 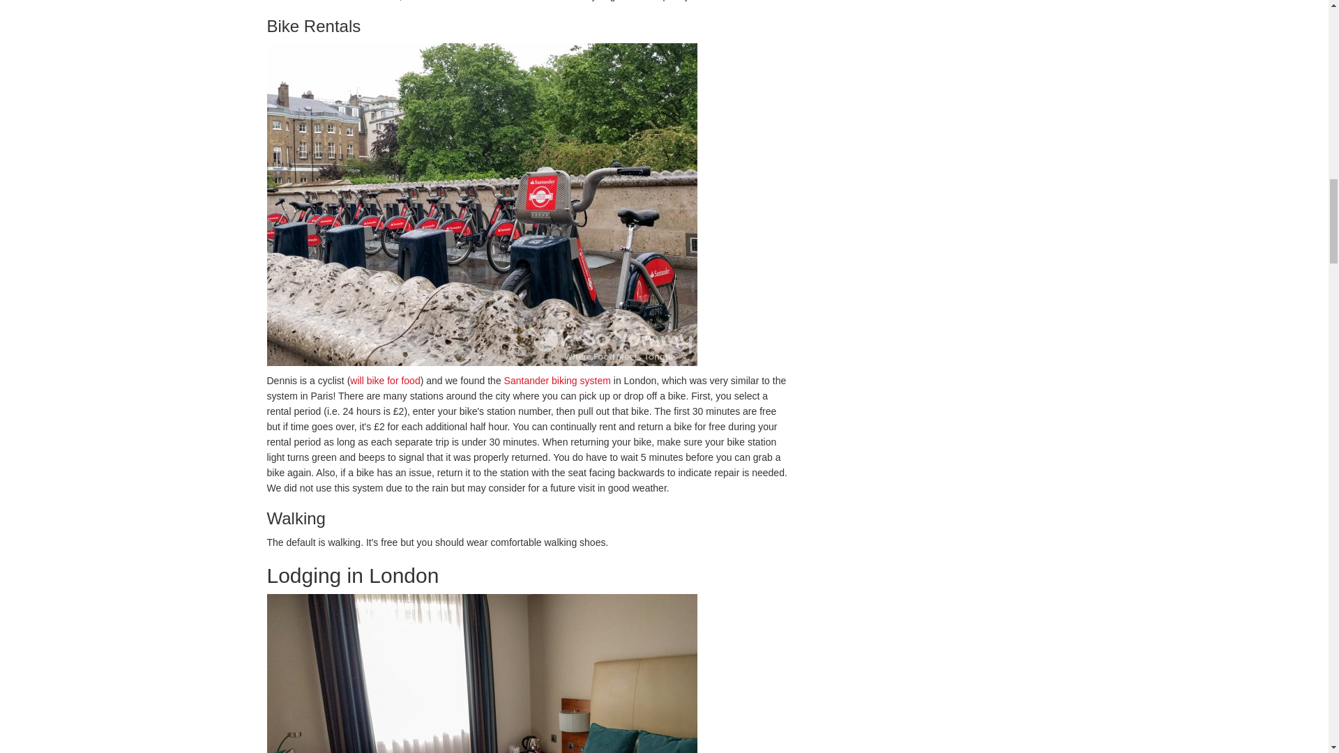 What do you see at coordinates (557, 381) in the screenshot?
I see `Santander biking system` at bounding box center [557, 381].